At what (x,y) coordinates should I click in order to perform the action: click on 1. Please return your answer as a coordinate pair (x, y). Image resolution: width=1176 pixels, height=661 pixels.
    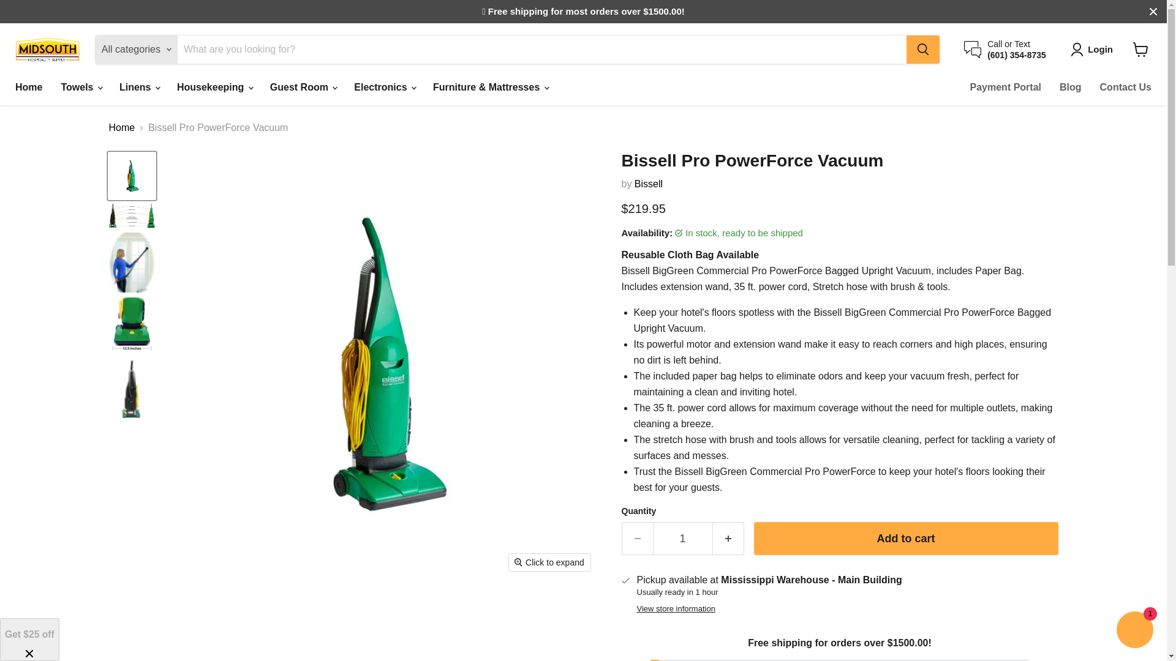
    Looking at the image, I should click on (682, 539).